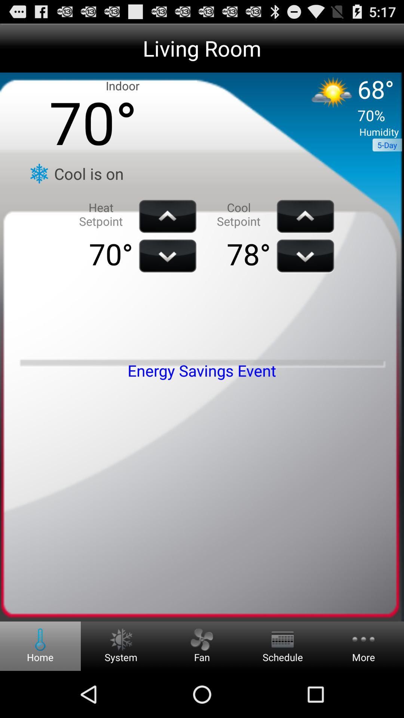  What do you see at coordinates (39, 174) in the screenshot?
I see `icon before cool text below 70` at bounding box center [39, 174].